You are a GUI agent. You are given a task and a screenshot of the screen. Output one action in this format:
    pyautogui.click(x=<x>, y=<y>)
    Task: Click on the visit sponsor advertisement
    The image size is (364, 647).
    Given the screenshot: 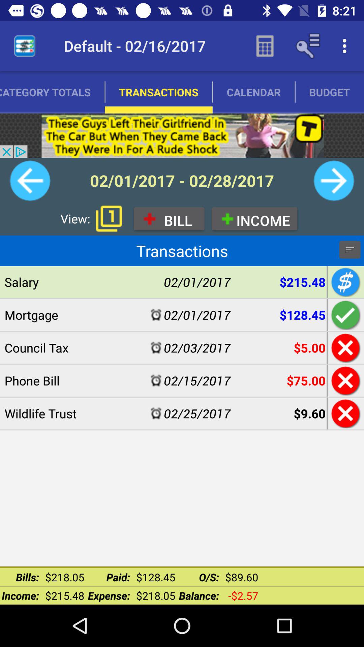 What is the action you would take?
    pyautogui.click(x=182, y=135)
    